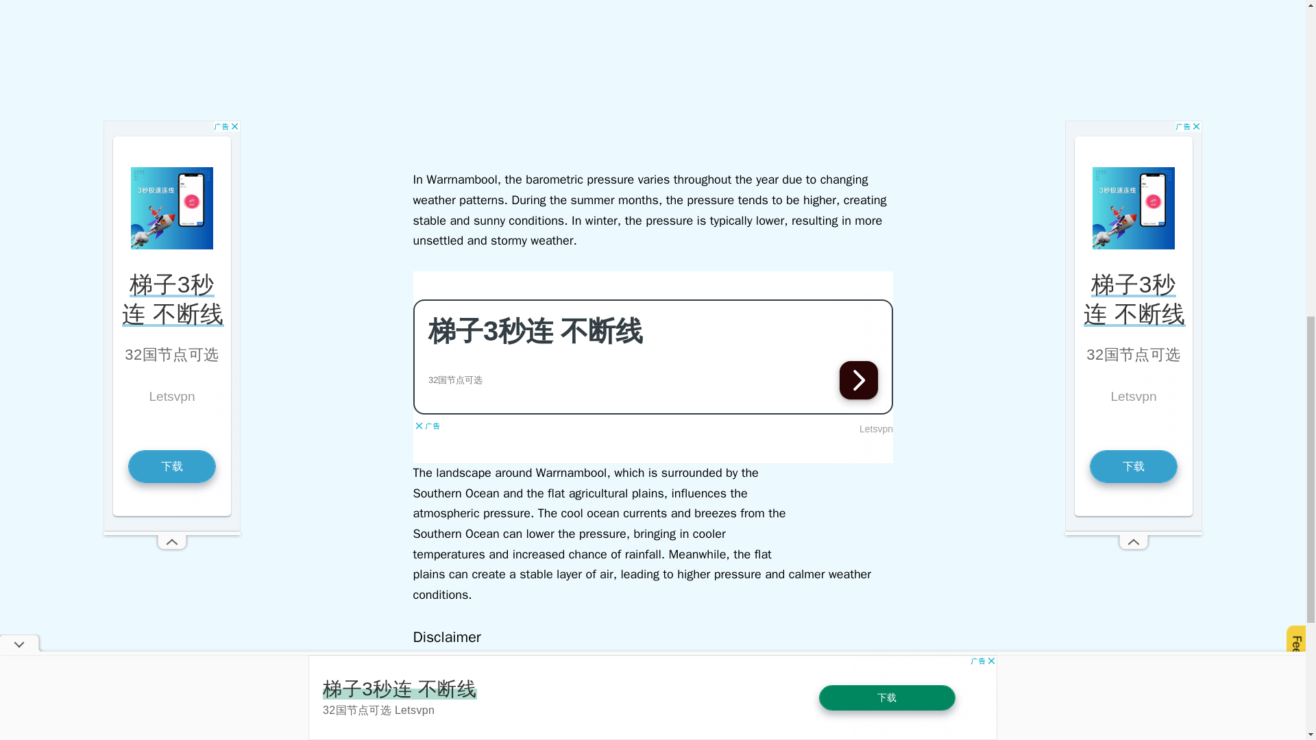 The image size is (1316, 740). I want to click on Warrnambool, so click(164, 737).